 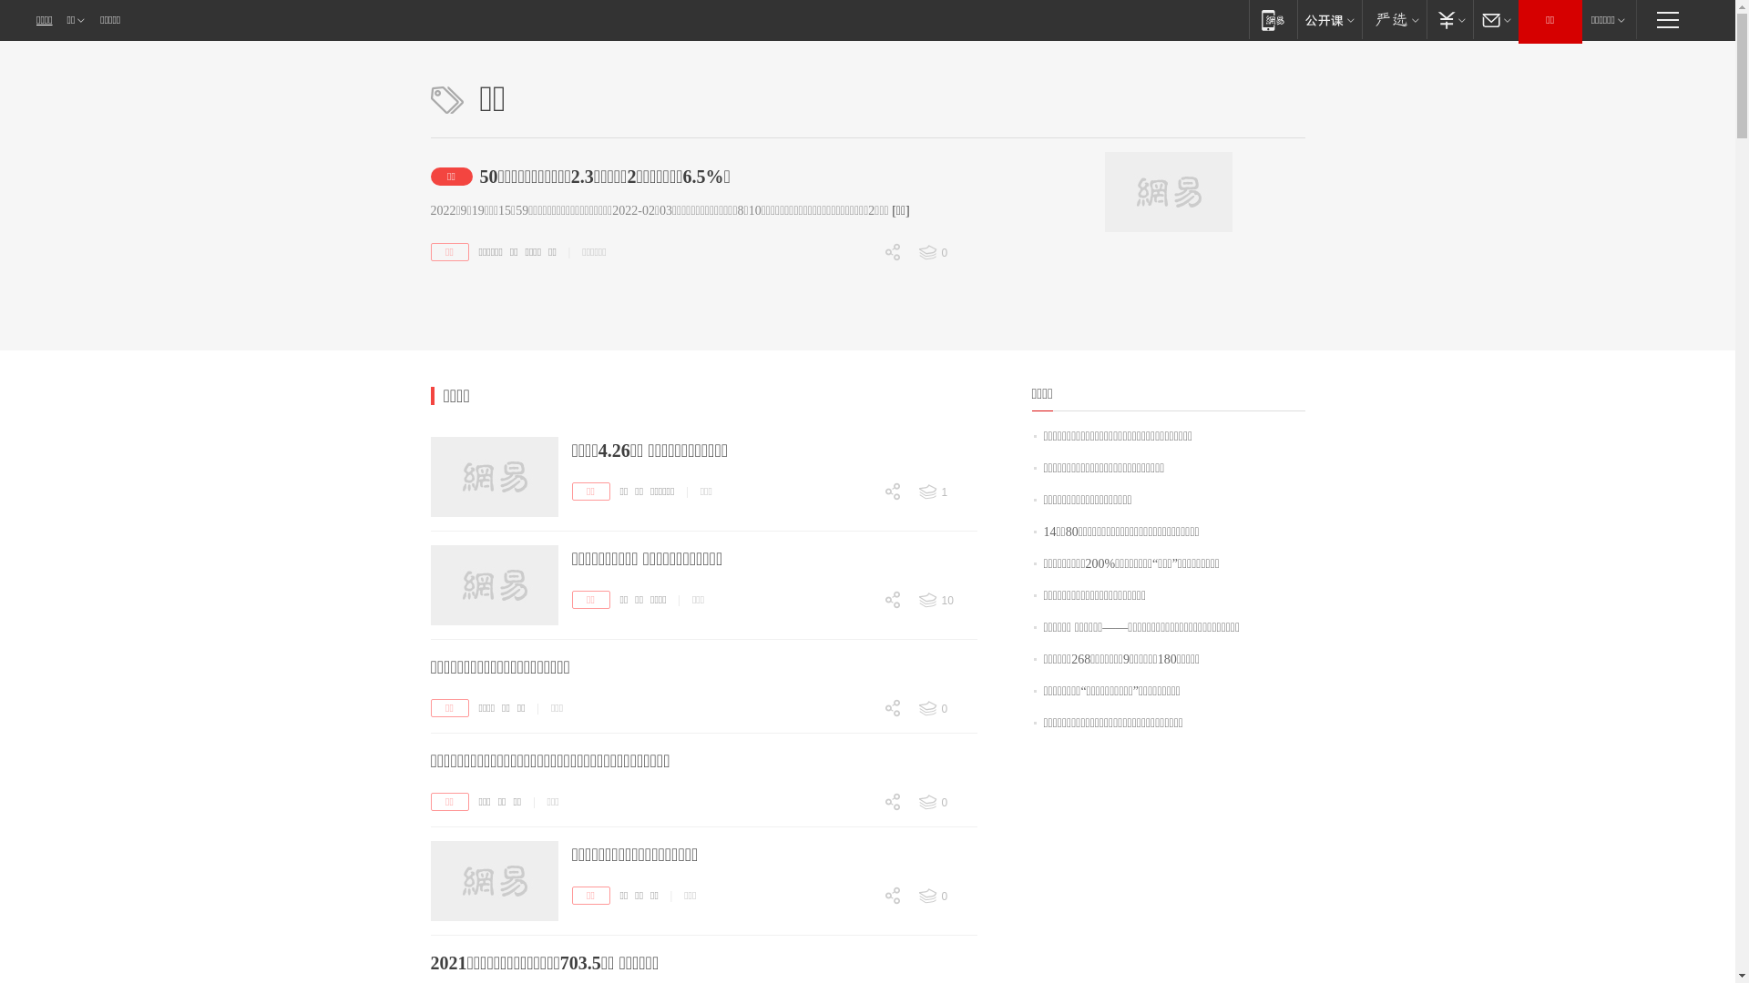 What do you see at coordinates (856, 588) in the screenshot?
I see `0` at bounding box center [856, 588].